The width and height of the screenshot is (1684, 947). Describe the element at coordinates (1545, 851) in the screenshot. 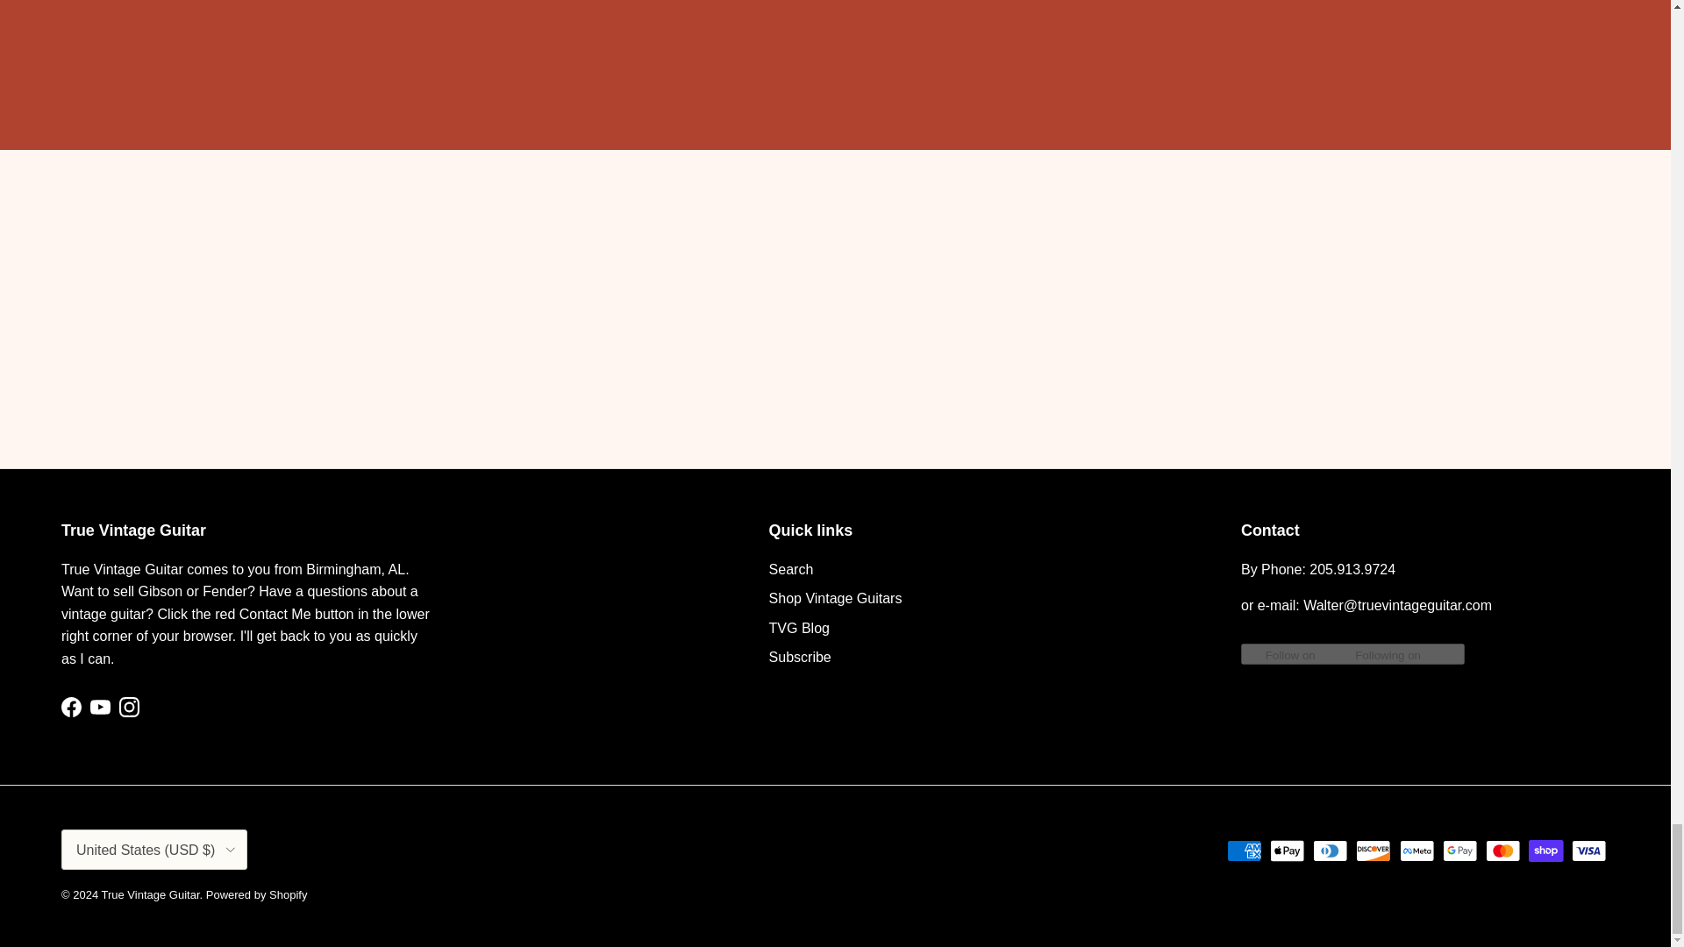

I see `Shop Pay` at that location.